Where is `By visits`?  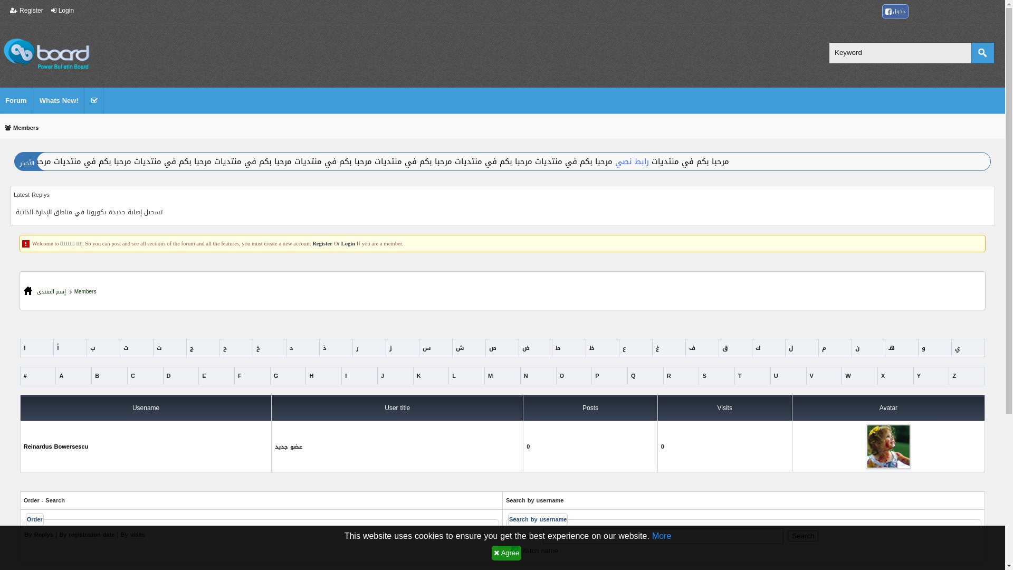
By visits is located at coordinates (133, 535).